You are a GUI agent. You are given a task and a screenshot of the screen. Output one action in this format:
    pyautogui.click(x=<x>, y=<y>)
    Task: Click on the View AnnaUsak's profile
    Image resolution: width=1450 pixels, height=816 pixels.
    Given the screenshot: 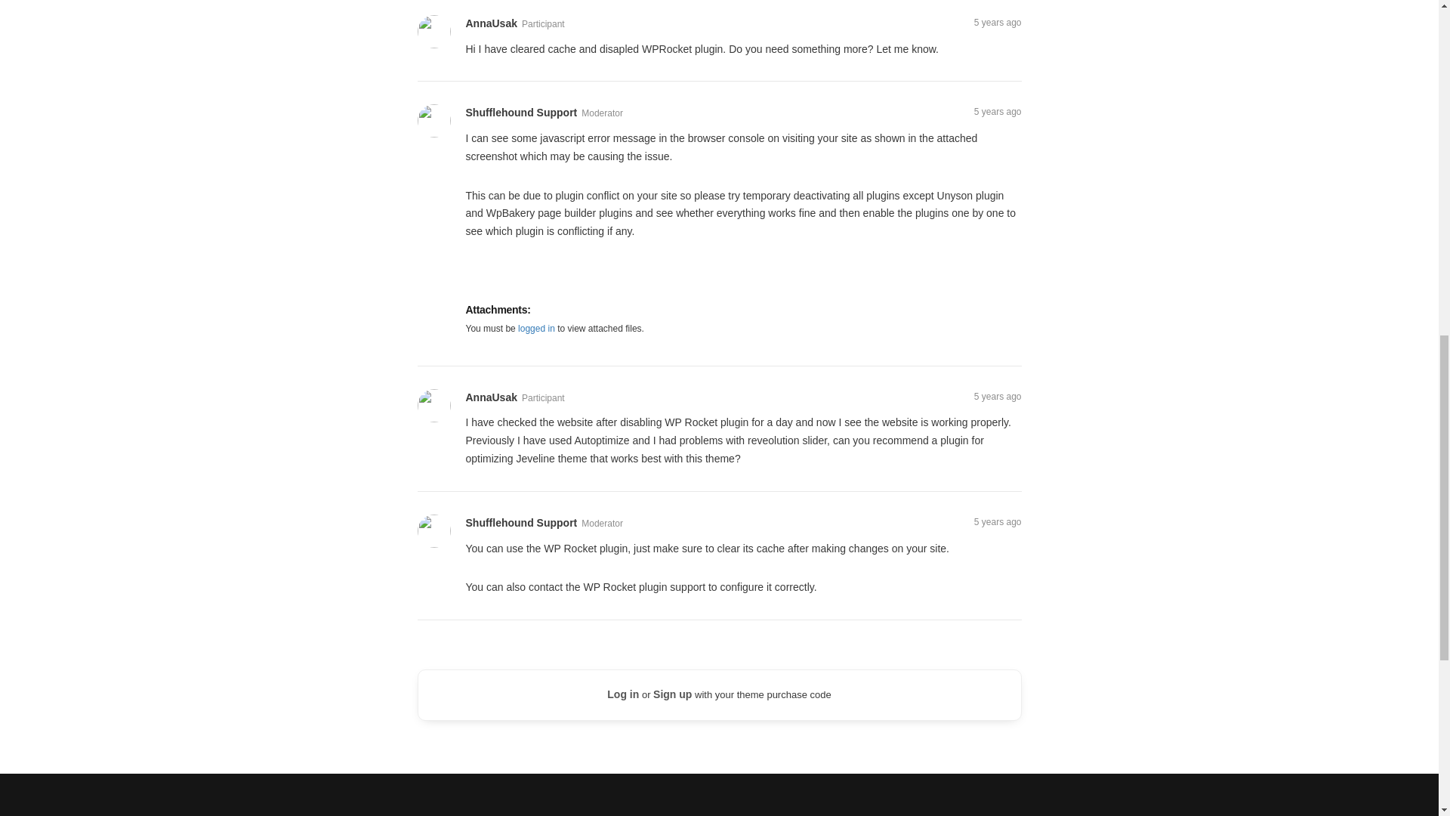 What is the action you would take?
    pyautogui.click(x=435, y=30)
    